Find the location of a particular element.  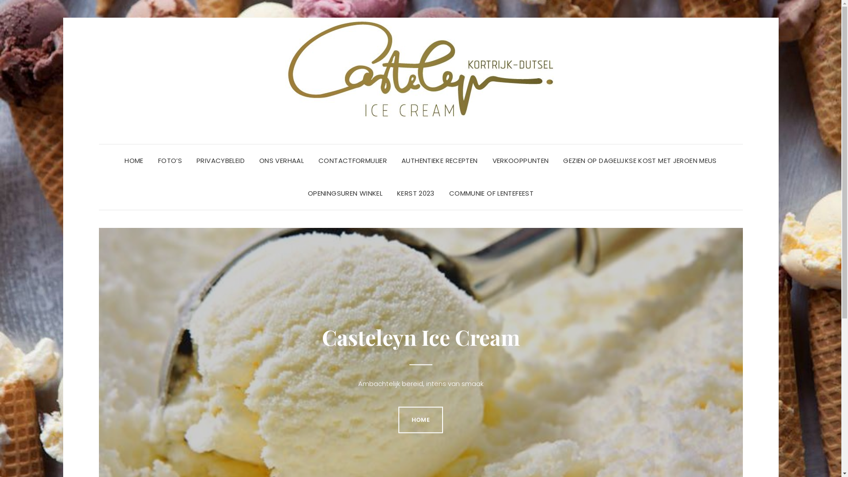

KERST 2023 is located at coordinates (416, 193).